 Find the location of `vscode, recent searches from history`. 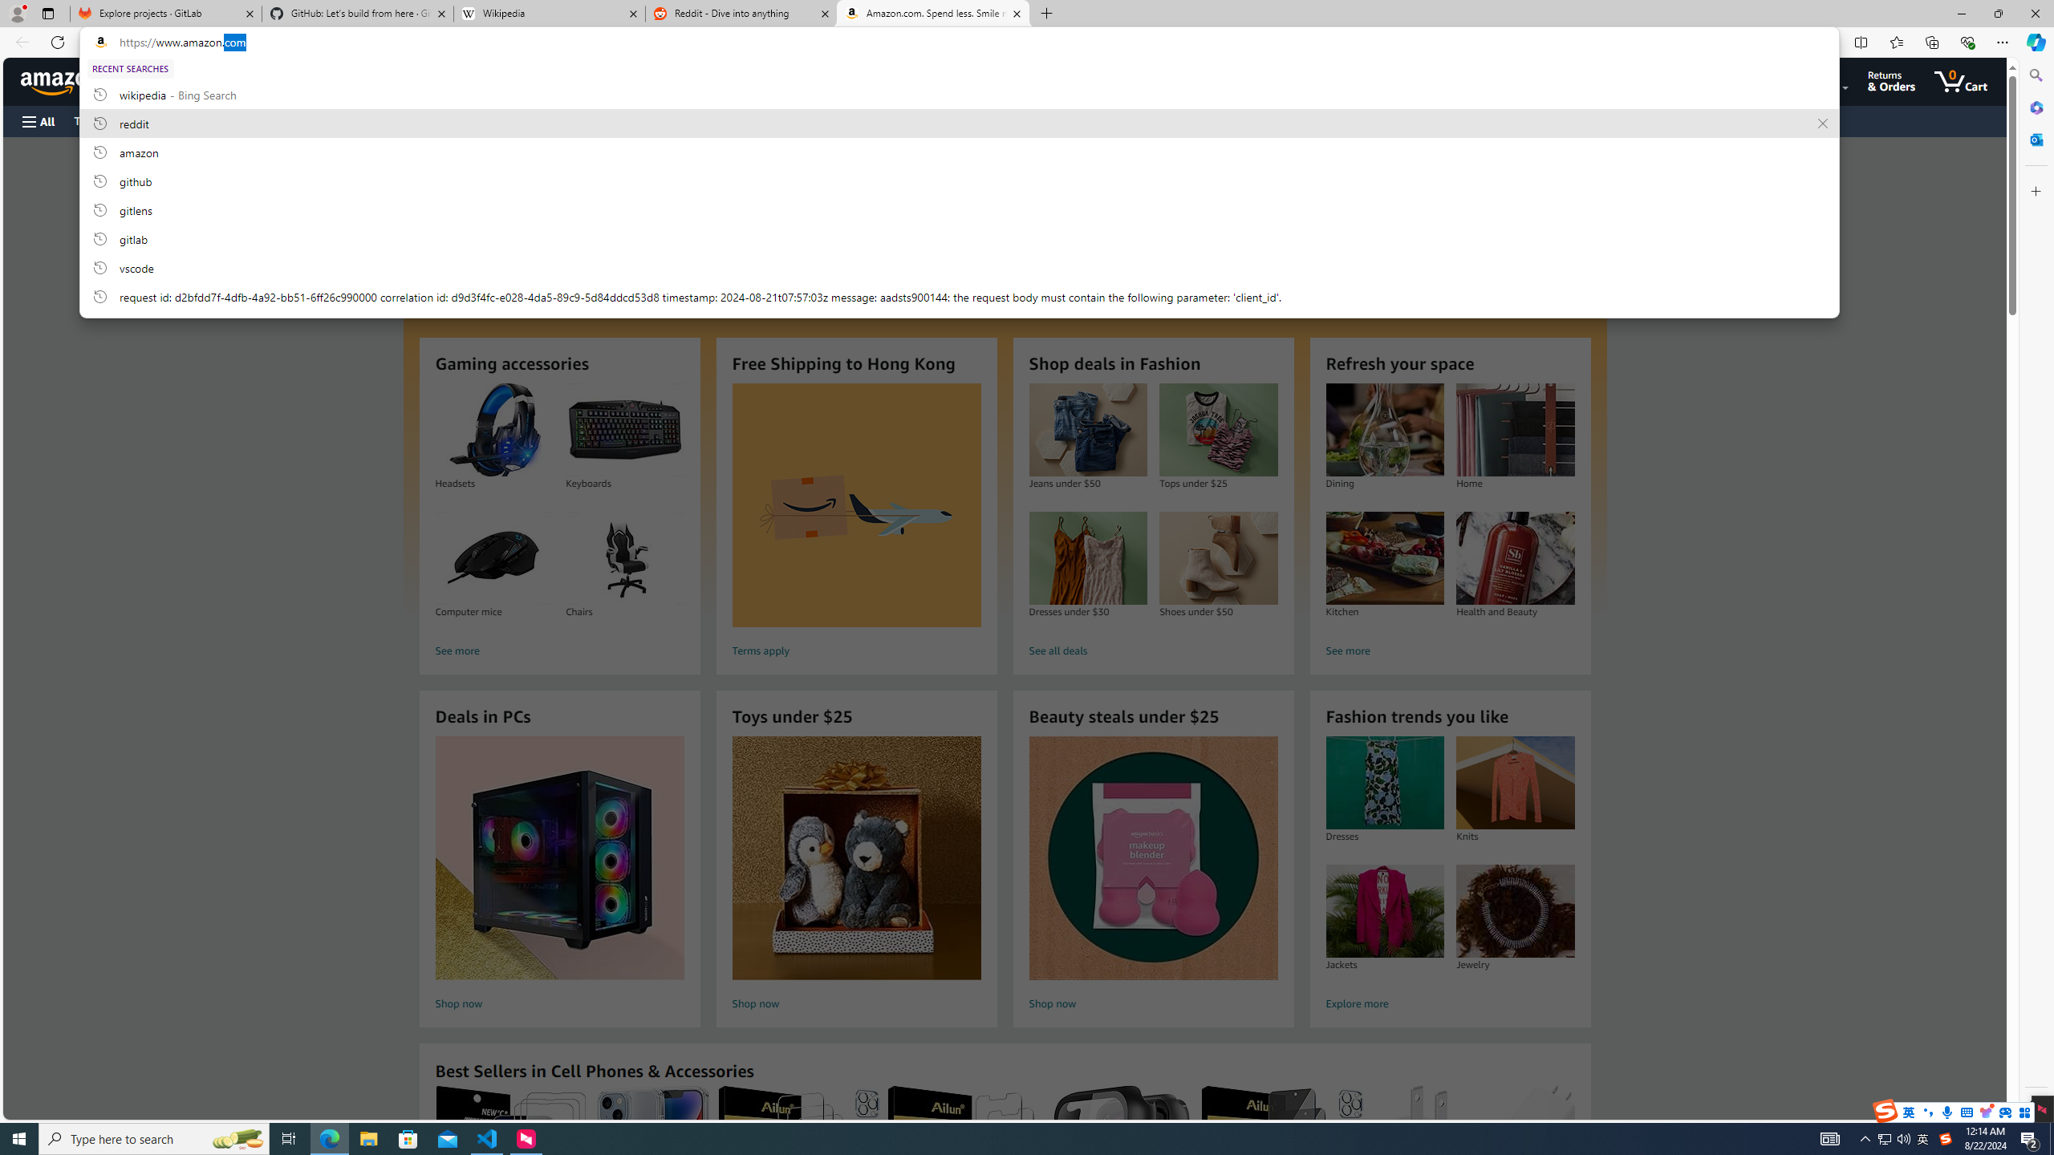

vscode, recent searches from history is located at coordinates (959, 267).